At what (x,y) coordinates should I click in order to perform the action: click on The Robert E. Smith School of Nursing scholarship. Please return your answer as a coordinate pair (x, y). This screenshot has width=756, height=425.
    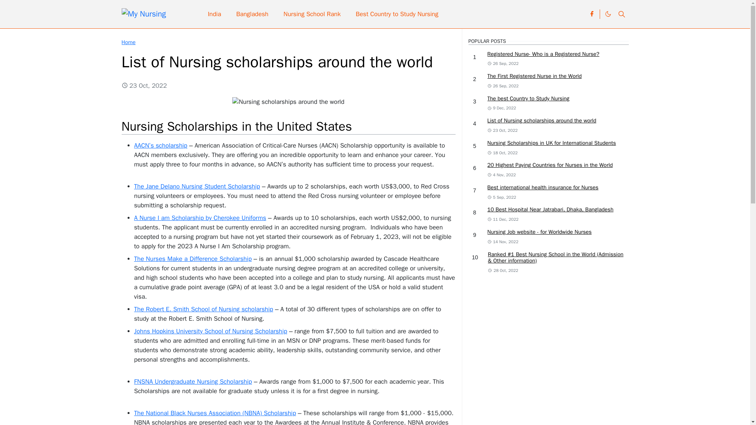
    Looking at the image, I should click on (203, 309).